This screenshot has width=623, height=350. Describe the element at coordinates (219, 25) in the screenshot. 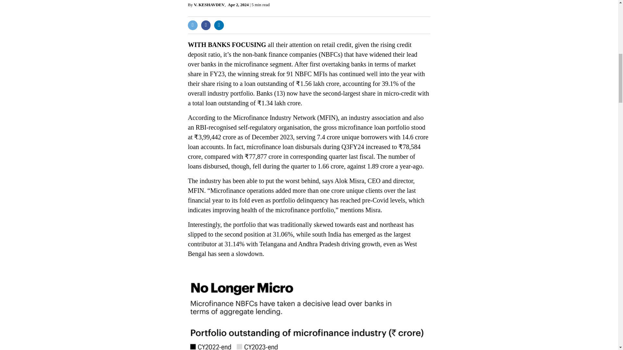

I see `Linkedin` at that location.